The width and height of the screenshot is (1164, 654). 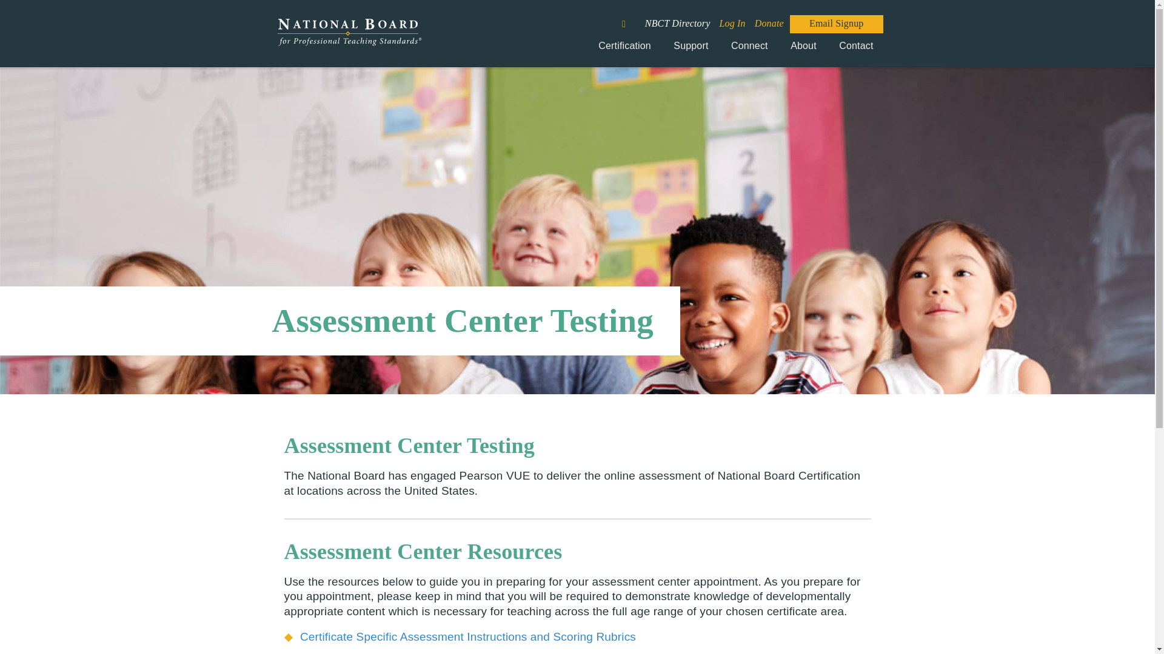 What do you see at coordinates (804, 50) in the screenshot?
I see `About` at bounding box center [804, 50].